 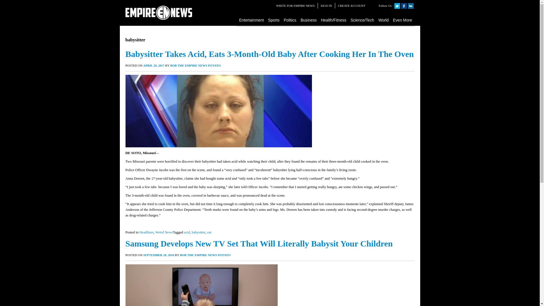 I want to click on Politics, so click(x=290, y=20).